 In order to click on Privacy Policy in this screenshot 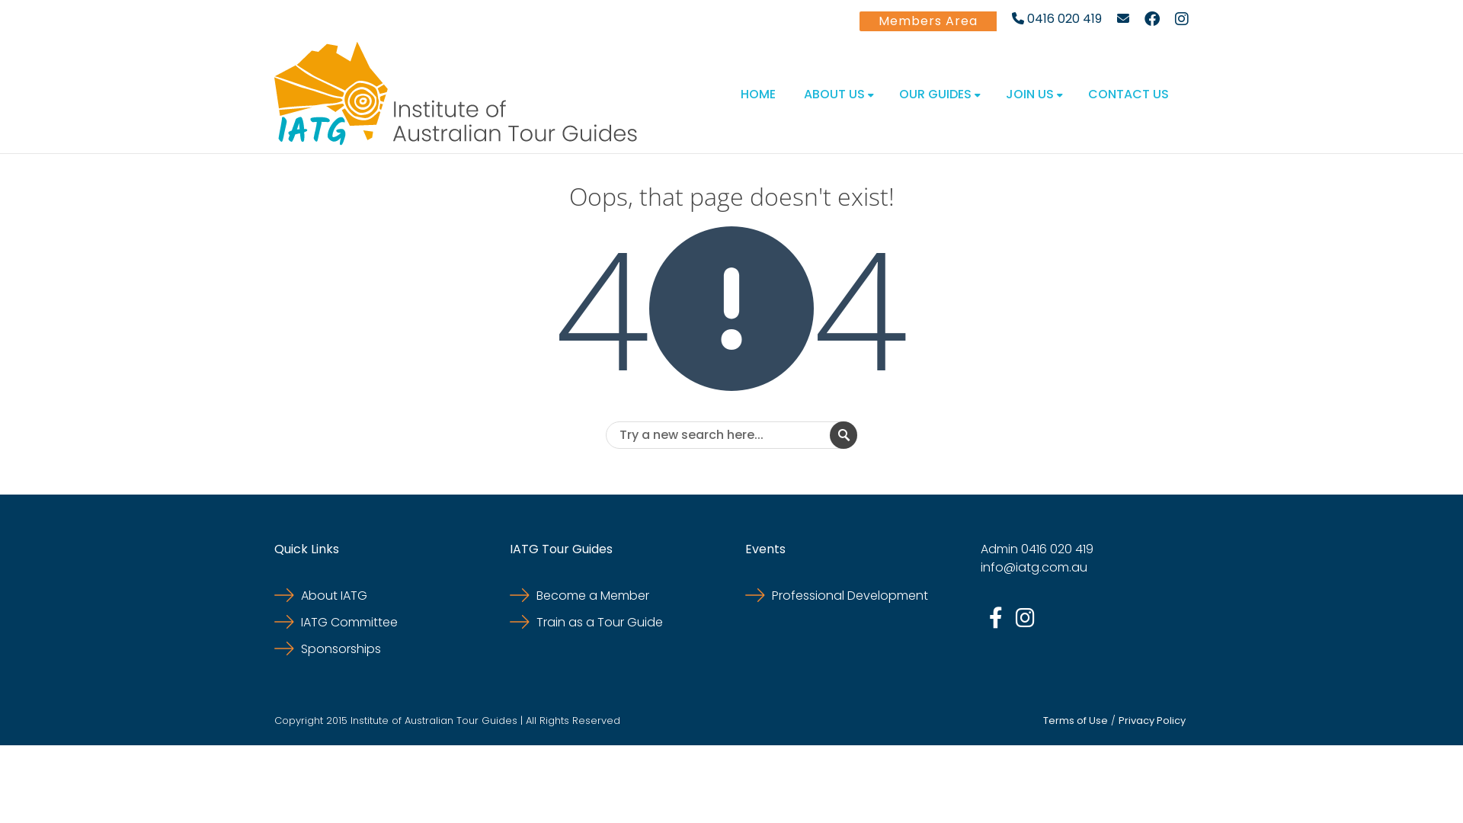, I will do `click(1152, 721)`.